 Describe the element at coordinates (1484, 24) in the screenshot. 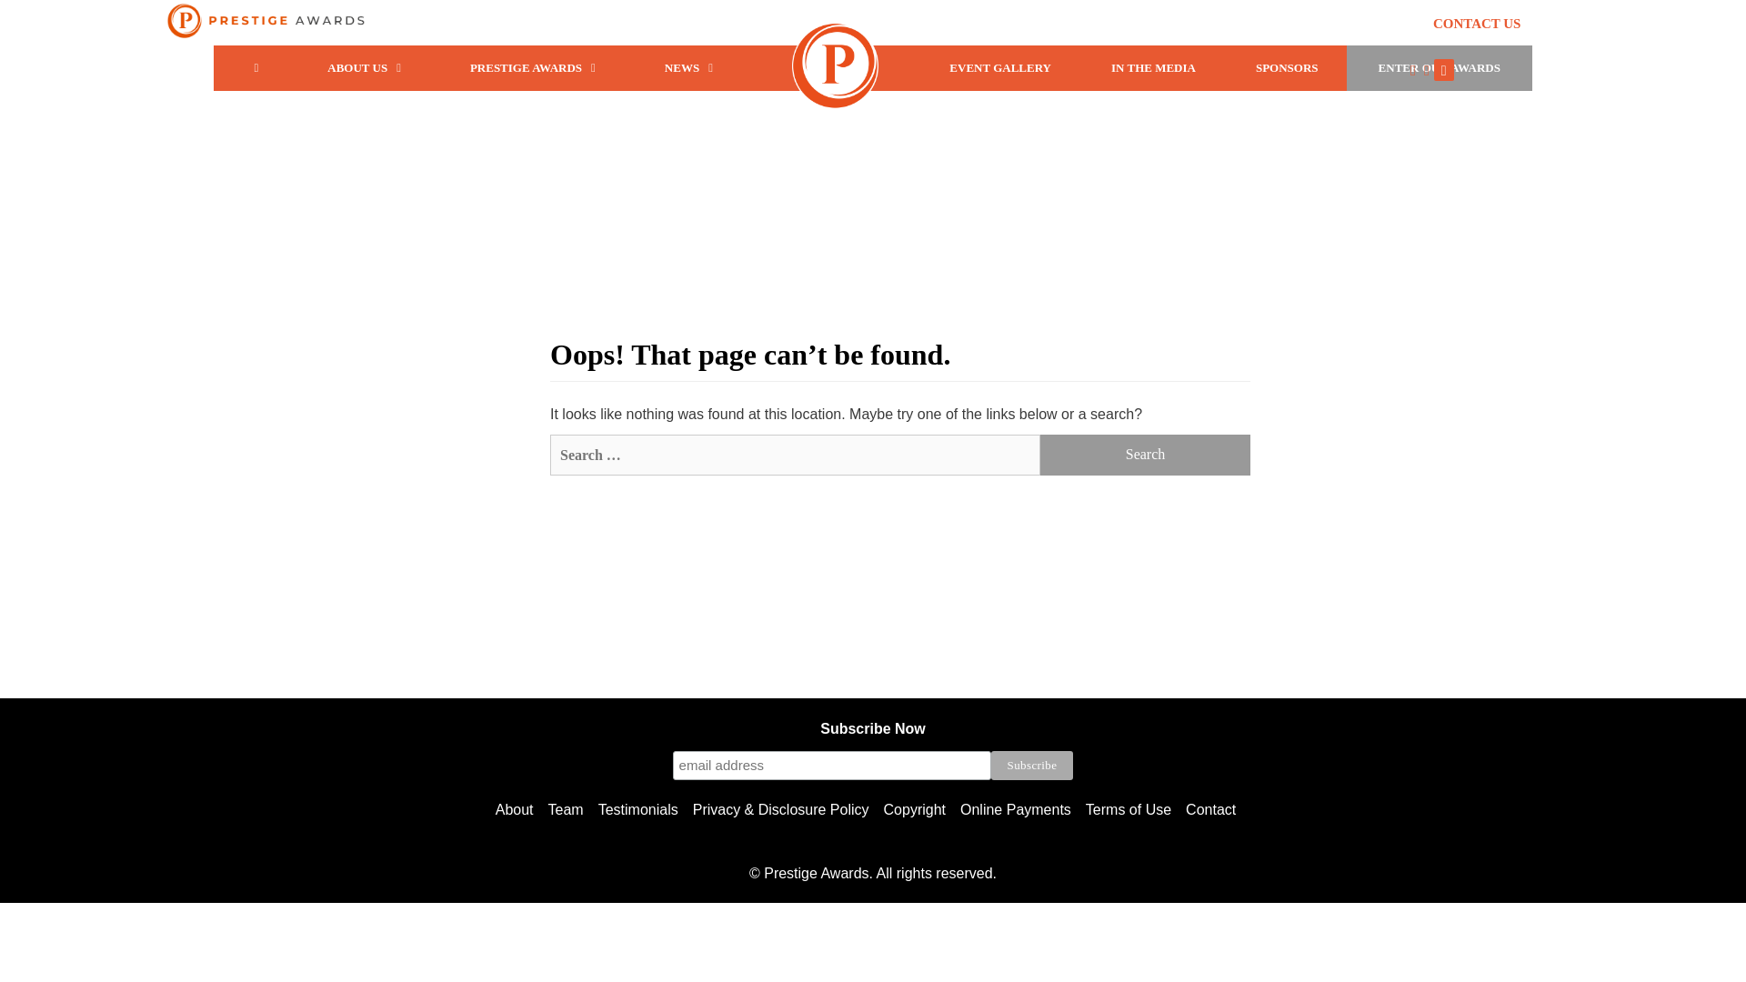

I see `CONTACT US` at that location.